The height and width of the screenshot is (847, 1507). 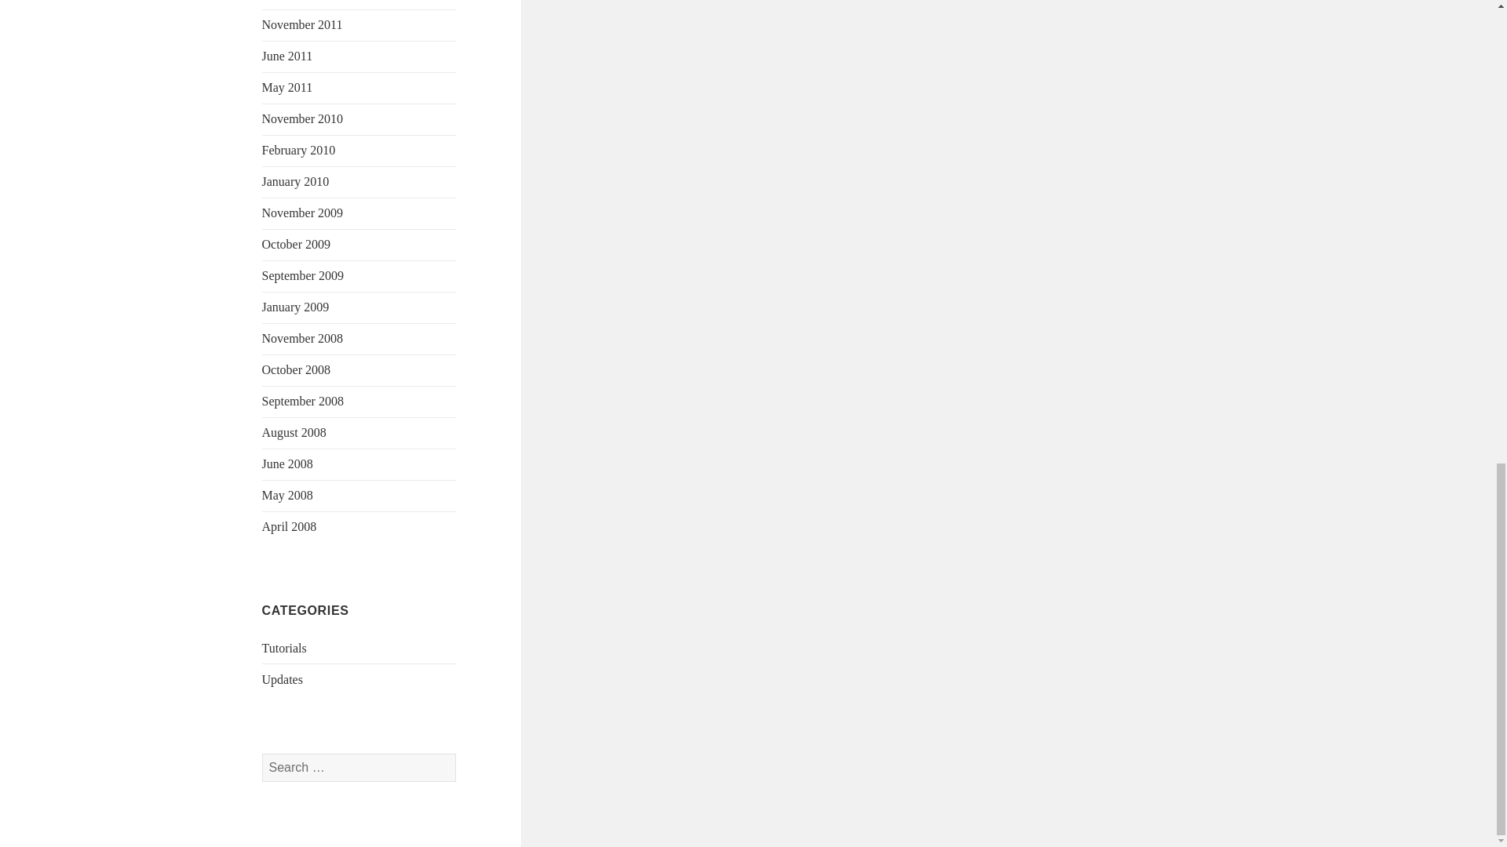 What do you see at coordinates (299, 149) in the screenshot?
I see `February 2010` at bounding box center [299, 149].